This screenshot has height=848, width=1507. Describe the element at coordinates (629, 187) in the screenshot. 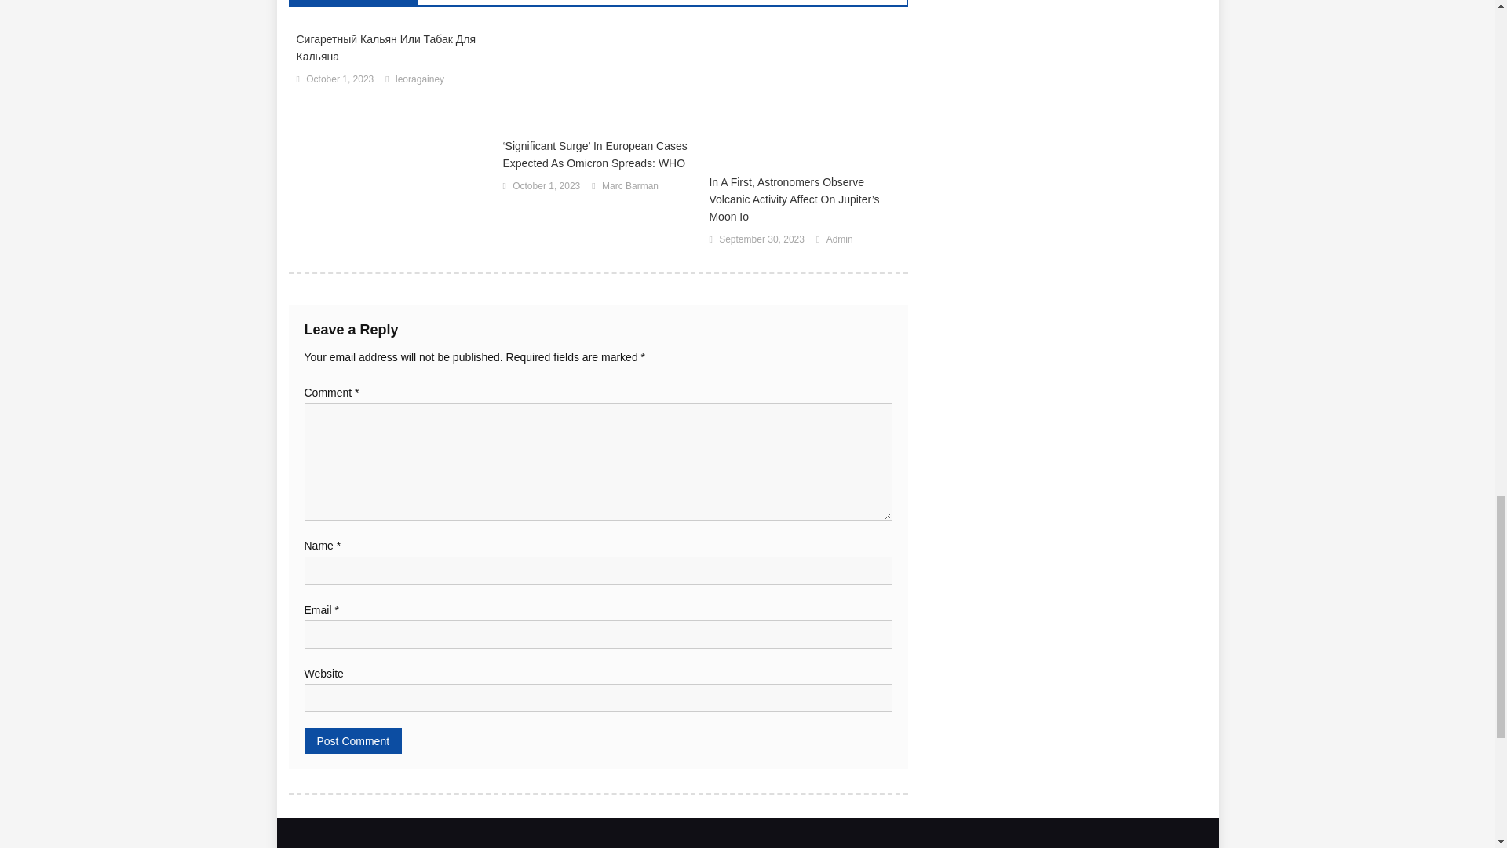

I see `Marc Barman` at that location.